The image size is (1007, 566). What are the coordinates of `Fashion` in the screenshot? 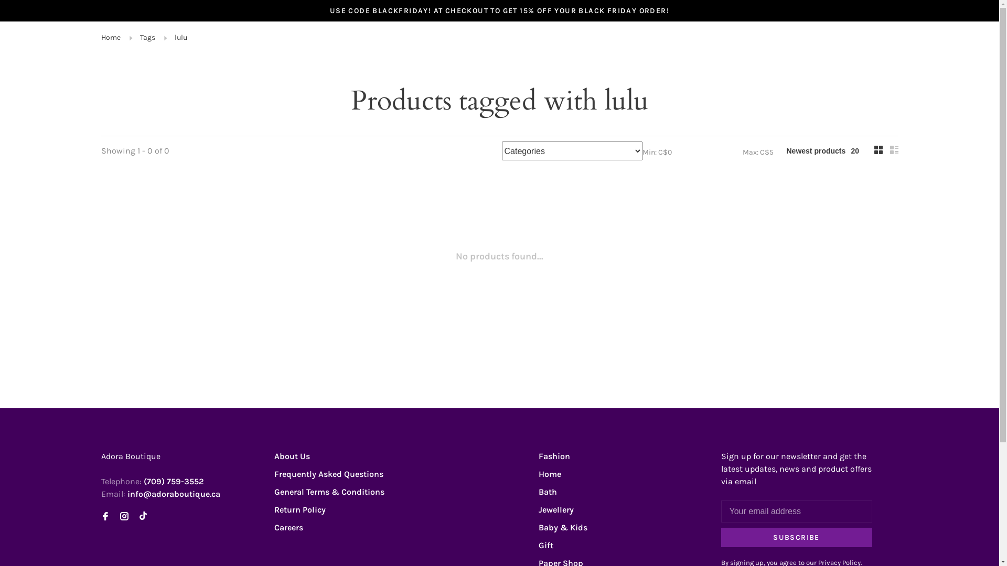 It's located at (554, 456).